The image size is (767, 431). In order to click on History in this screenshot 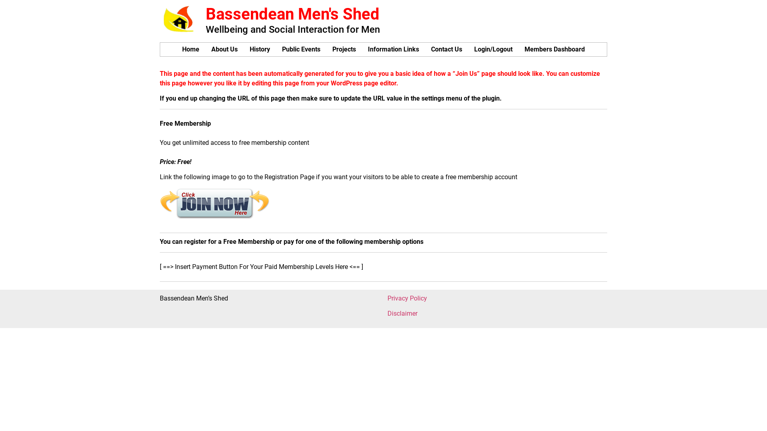, I will do `click(260, 49)`.